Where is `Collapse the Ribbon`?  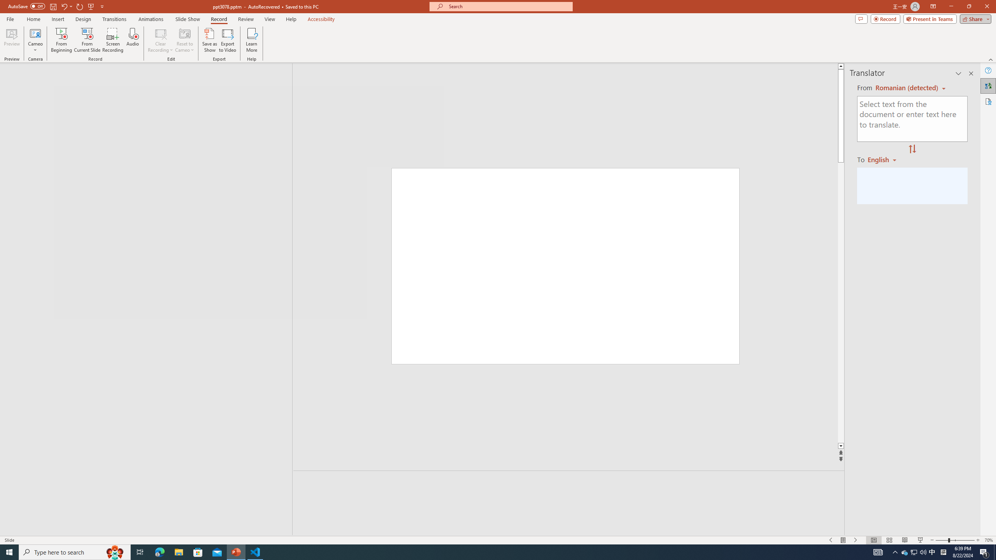
Collapse the Ribbon is located at coordinates (991, 59).